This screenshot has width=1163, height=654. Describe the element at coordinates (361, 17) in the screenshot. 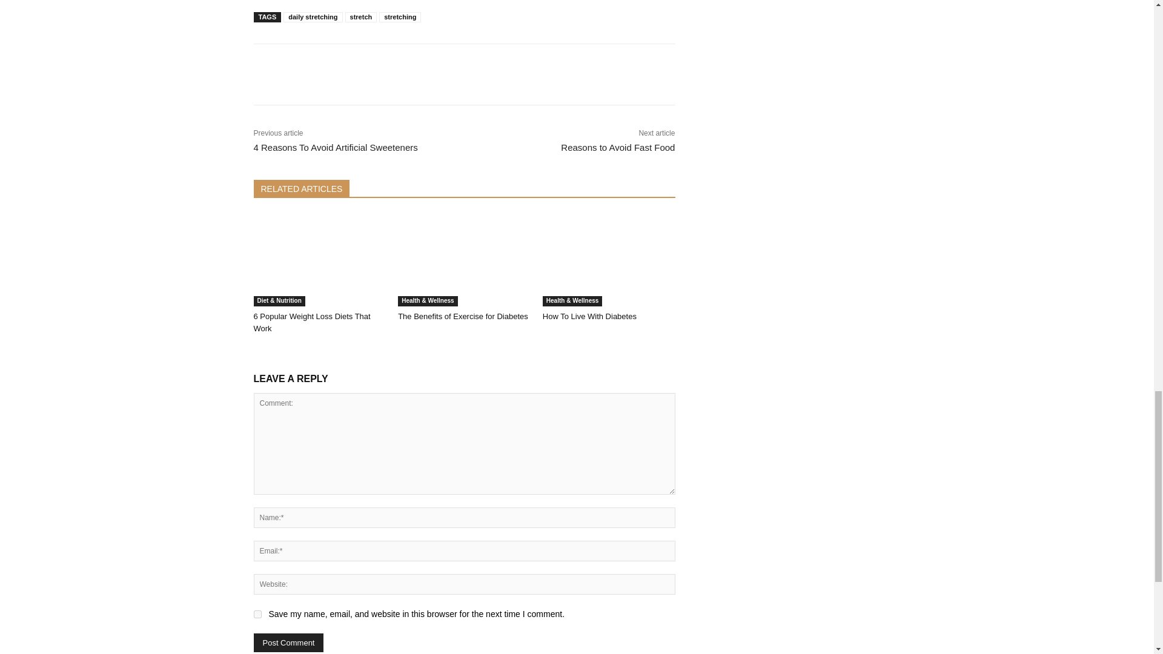

I see `stretch` at that location.